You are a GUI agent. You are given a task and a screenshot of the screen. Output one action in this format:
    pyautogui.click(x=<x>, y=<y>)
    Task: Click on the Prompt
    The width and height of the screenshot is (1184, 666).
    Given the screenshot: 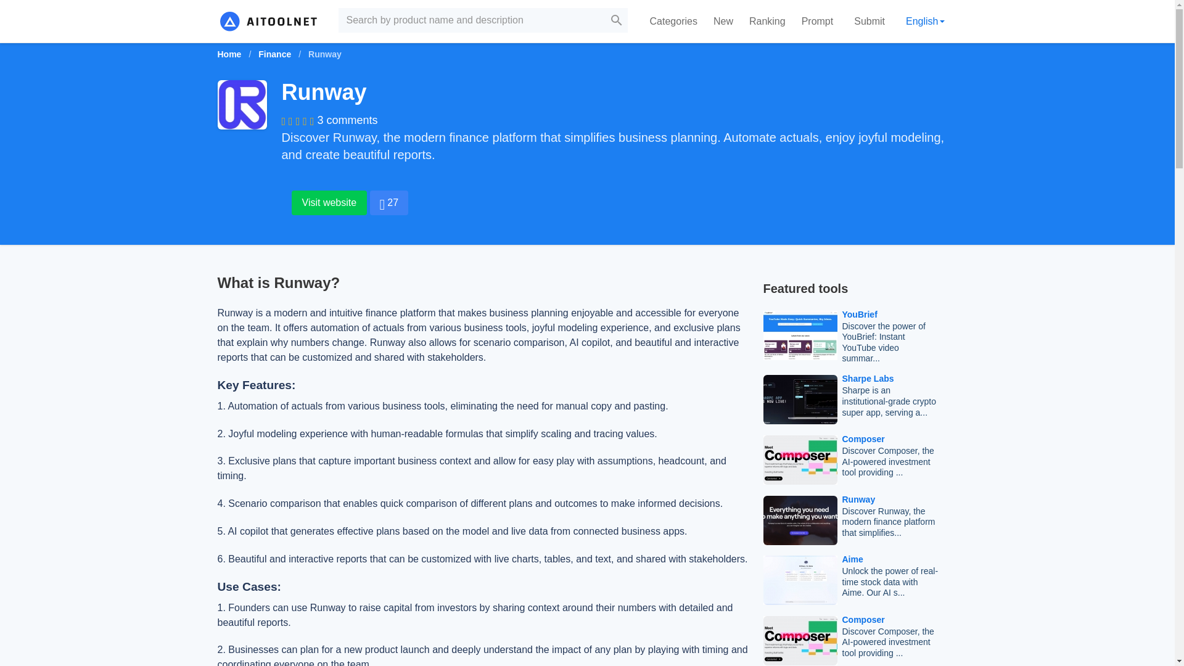 What is the action you would take?
    pyautogui.click(x=818, y=21)
    